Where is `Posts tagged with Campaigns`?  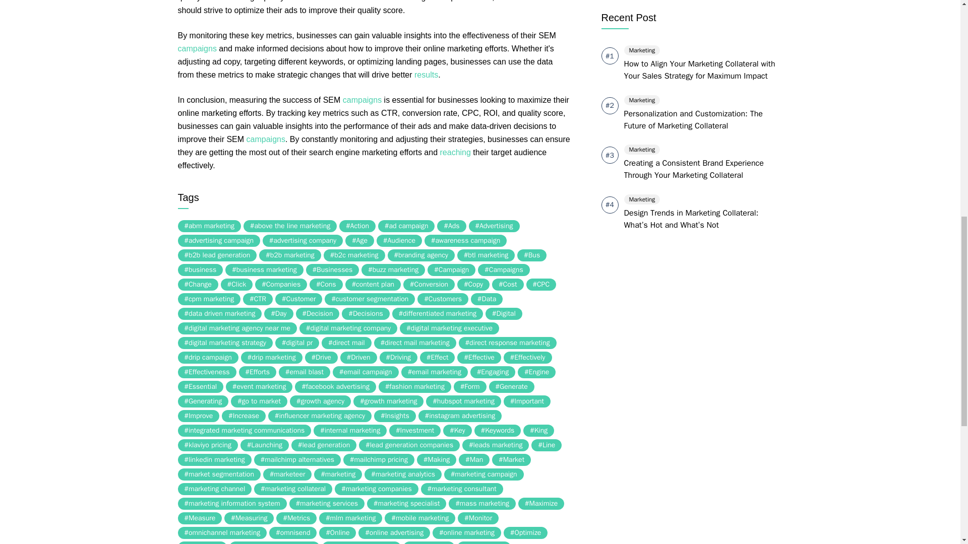
Posts tagged with Campaigns is located at coordinates (197, 48).